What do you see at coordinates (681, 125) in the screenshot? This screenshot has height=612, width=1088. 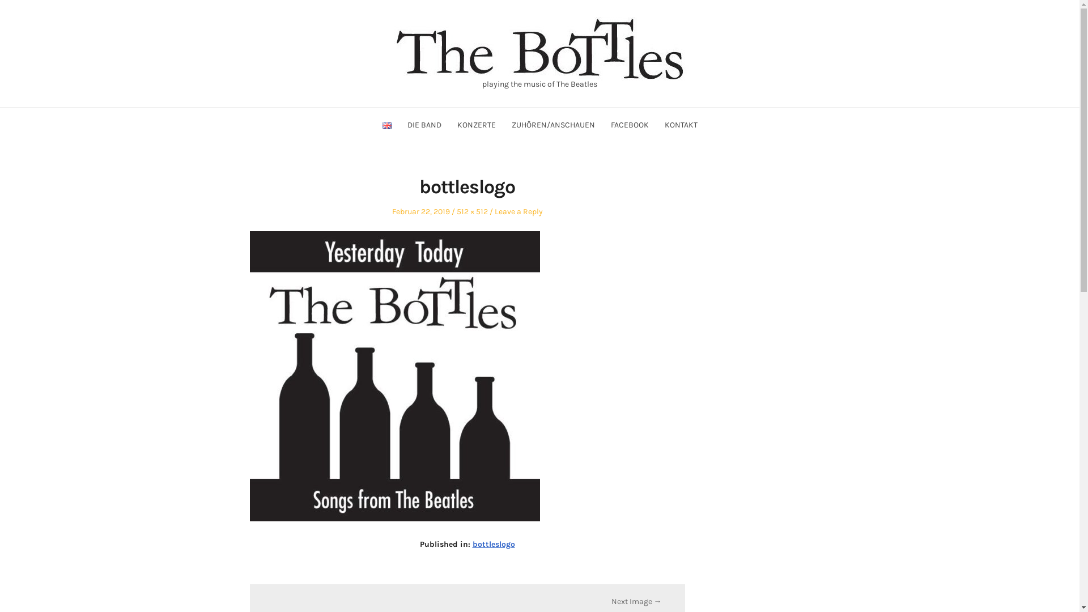 I see `KONTAKT` at bounding box center [681, 125].